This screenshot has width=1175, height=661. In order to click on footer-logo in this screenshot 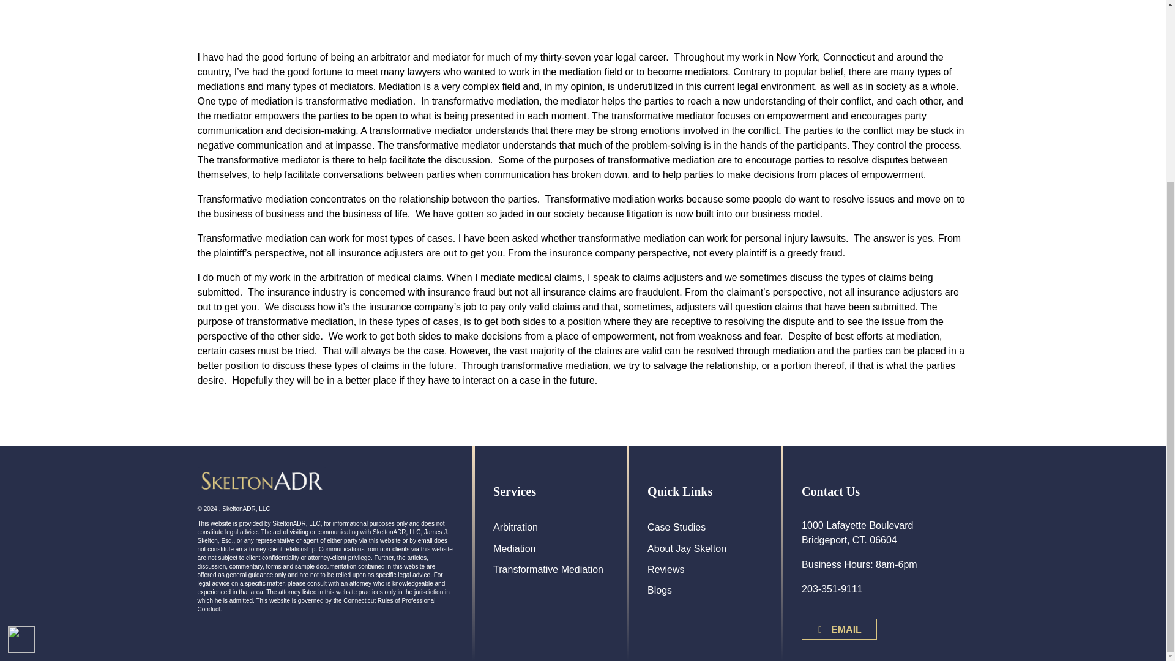, I will do `click(261, 480)`.